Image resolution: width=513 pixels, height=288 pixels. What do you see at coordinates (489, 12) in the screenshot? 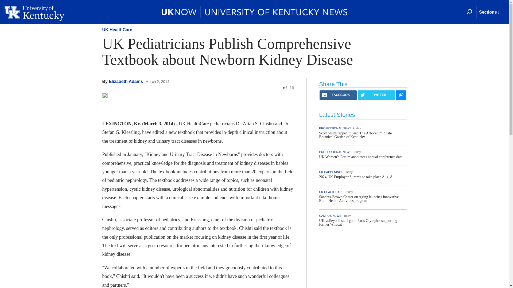
I see `Section navigation menu` at bounding box center [489, 12].